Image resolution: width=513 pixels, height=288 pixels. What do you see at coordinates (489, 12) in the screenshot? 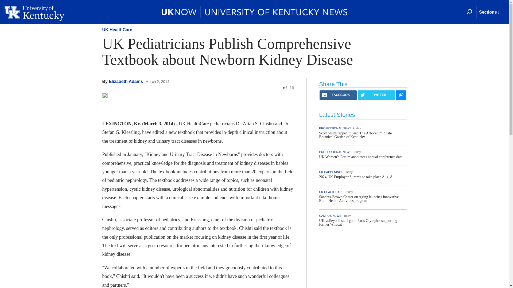
I see `Section navigation menu` at bounding box center [489, 12].